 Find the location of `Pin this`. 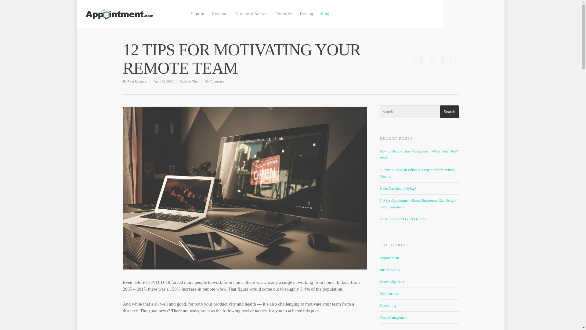

Pin this is located at coordinates (455, 61).